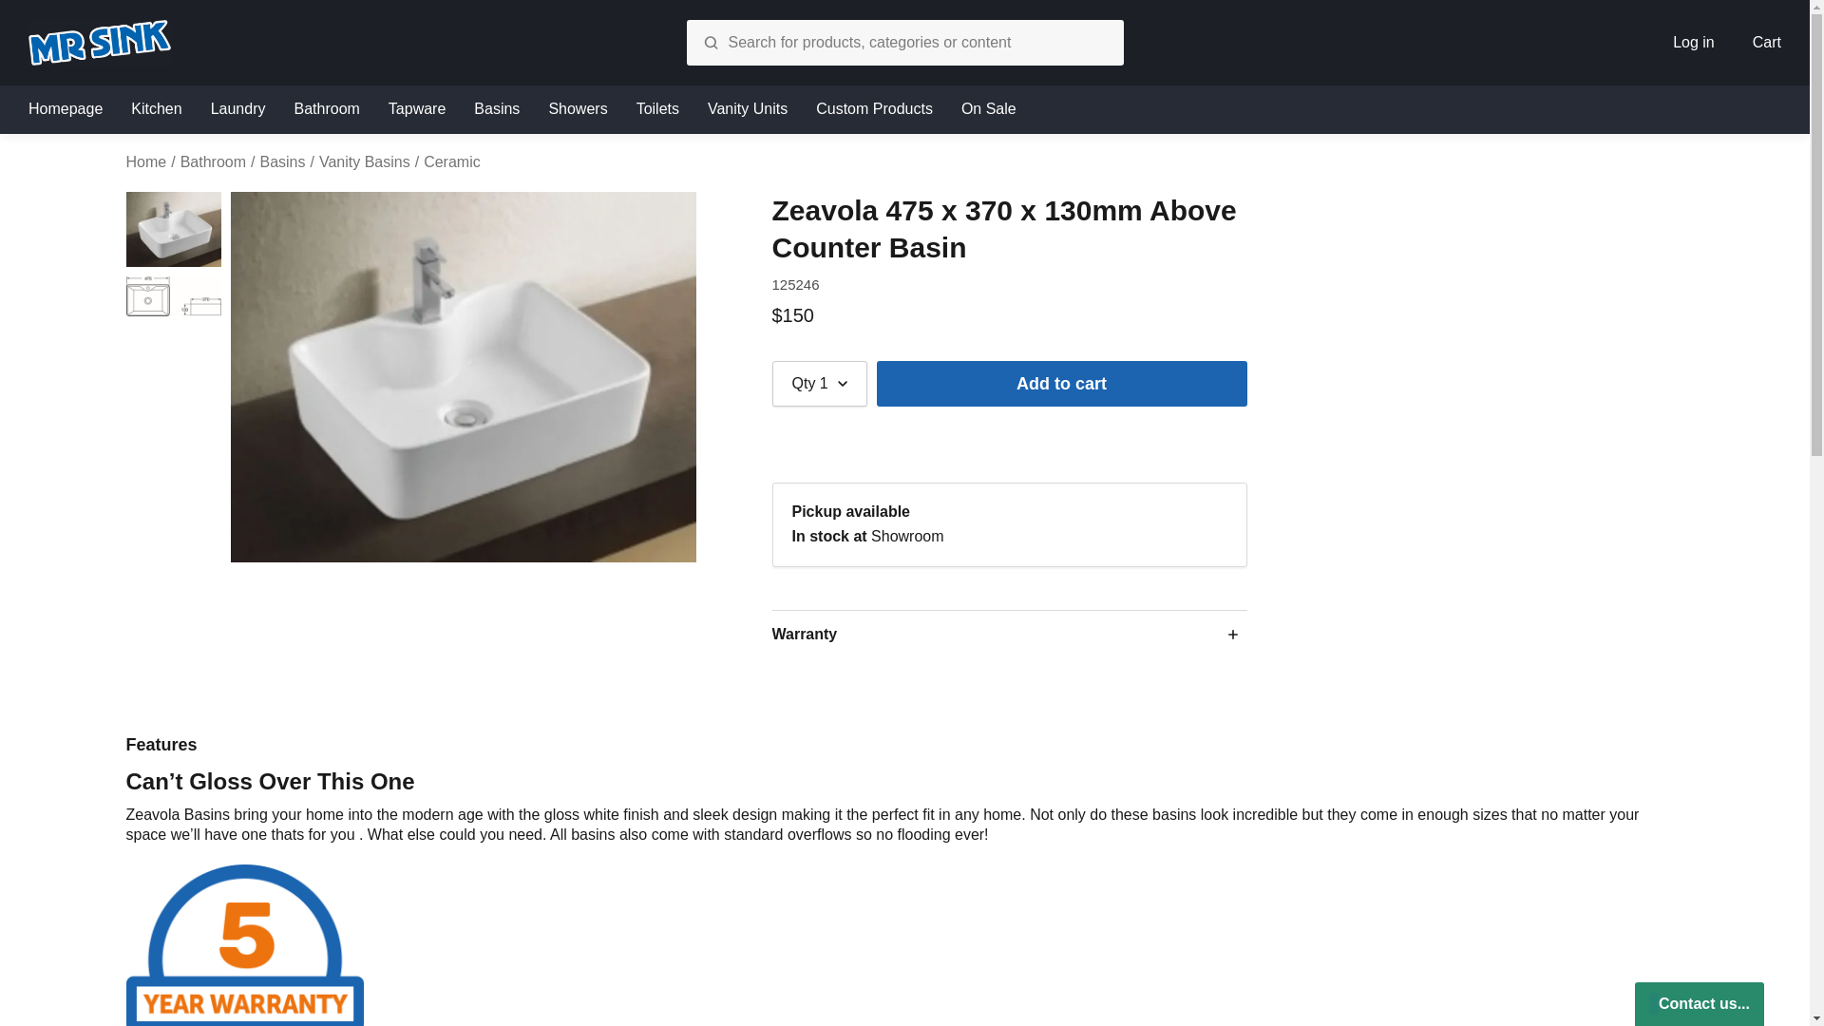 This screenshot has width=1824, height=1026. I want to click on Log in, so click(1694, 44).